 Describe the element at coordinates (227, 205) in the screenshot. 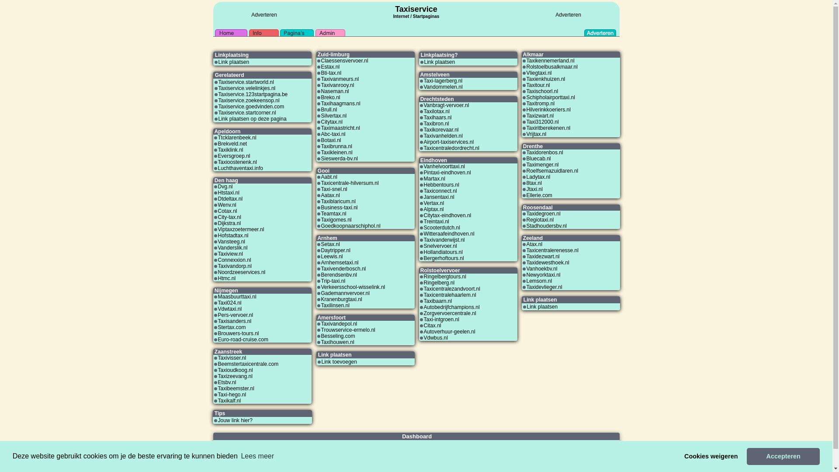

I see `Wenv.nl` at that location.